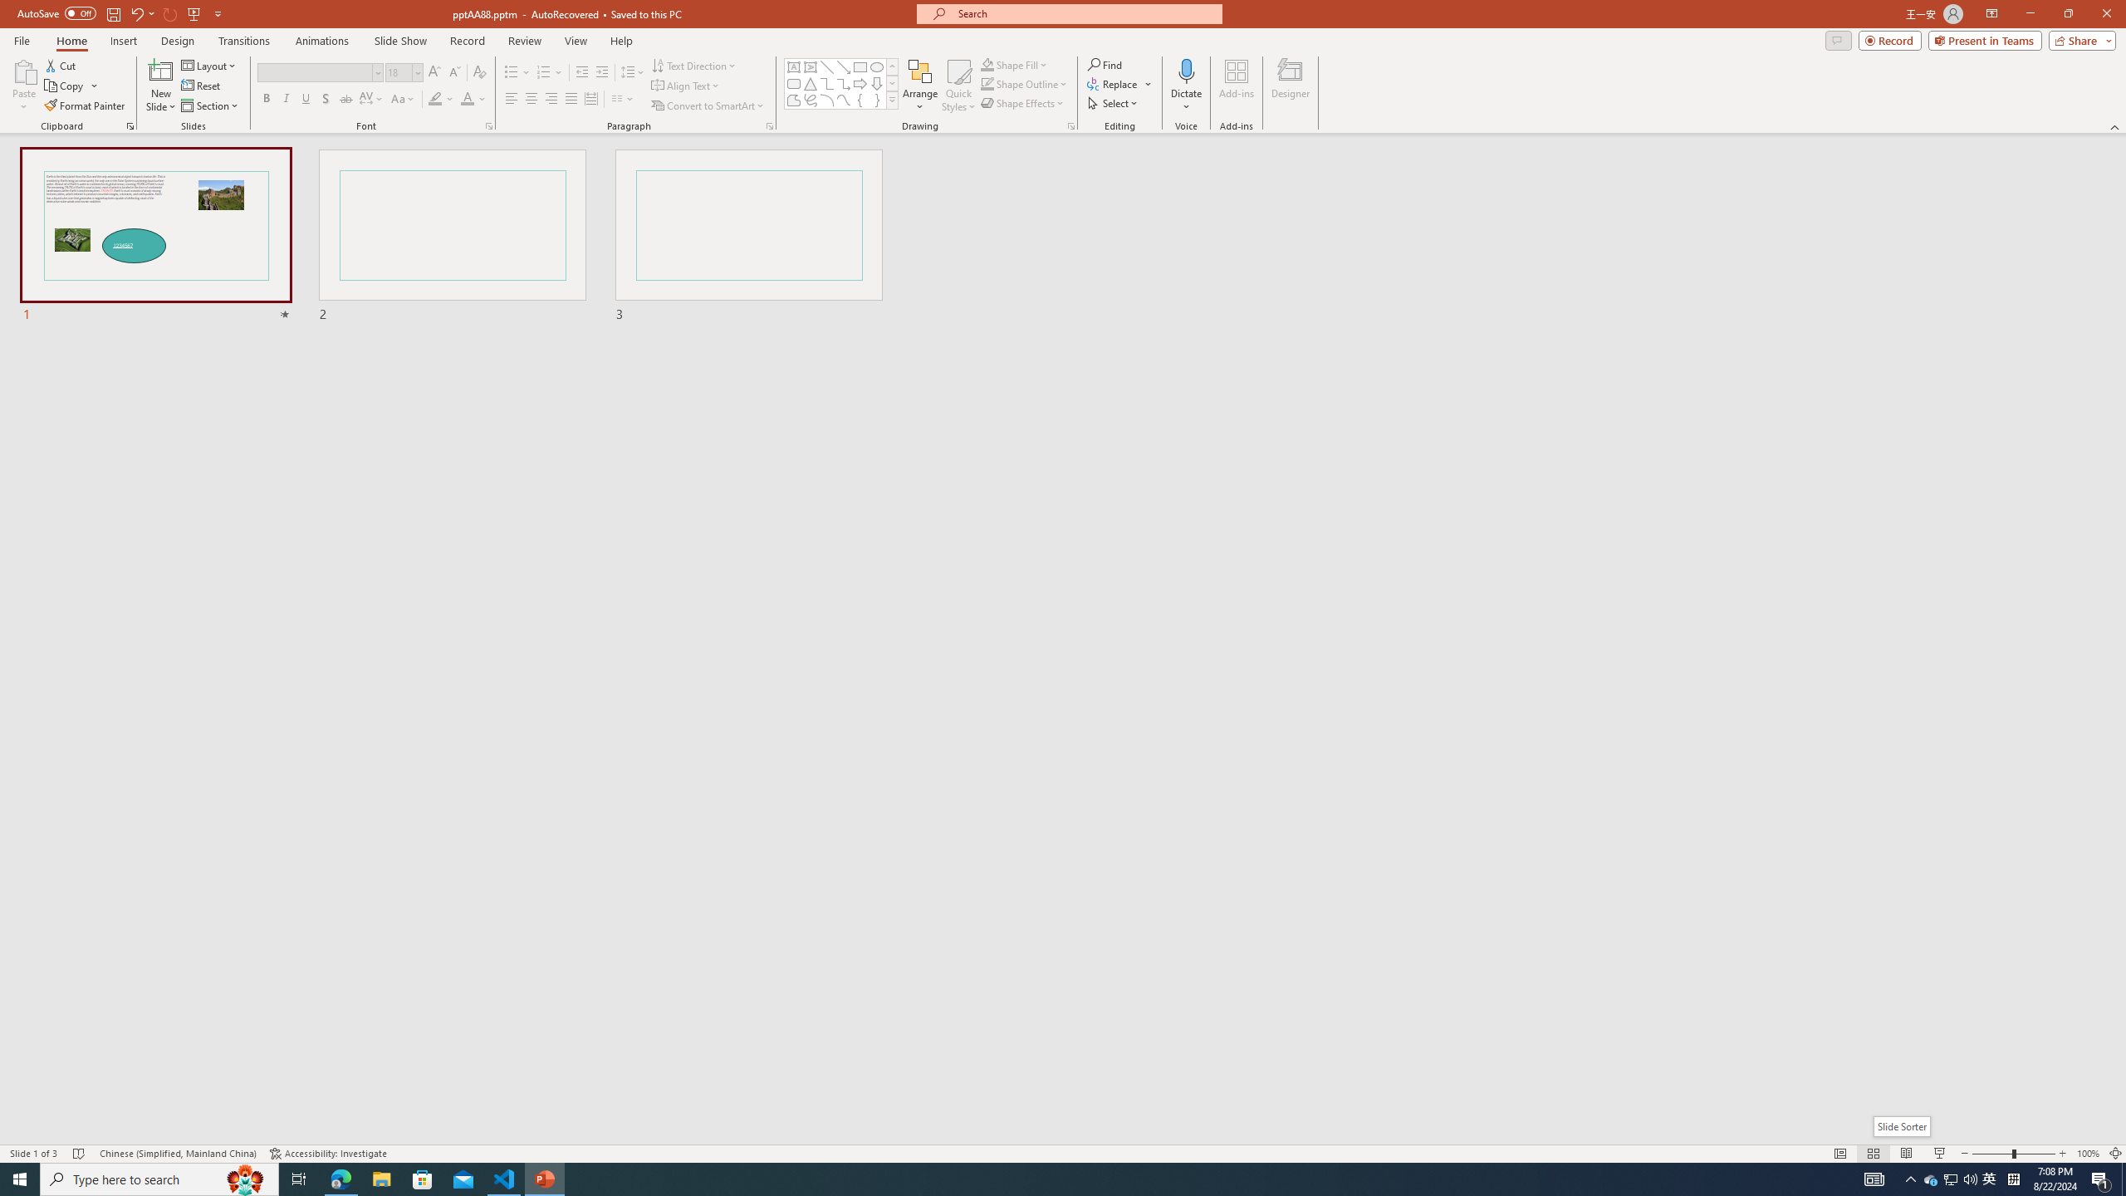 The height and width of the screenshot is (1196, 2126). I want to click on Line Arrow, so click(844, 66).